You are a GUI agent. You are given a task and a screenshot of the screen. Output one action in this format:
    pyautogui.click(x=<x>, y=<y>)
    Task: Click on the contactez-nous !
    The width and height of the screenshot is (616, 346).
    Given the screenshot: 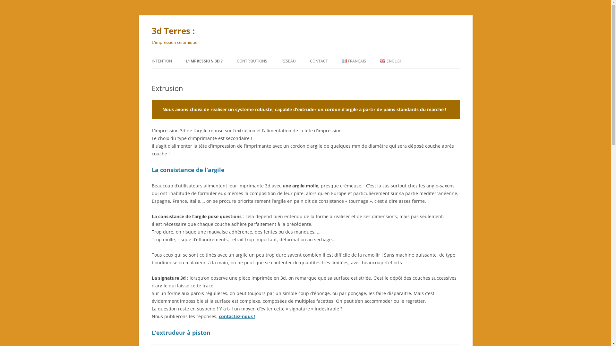 What is the action you would take?
    pyautogui.click(x=237, y=317)
    